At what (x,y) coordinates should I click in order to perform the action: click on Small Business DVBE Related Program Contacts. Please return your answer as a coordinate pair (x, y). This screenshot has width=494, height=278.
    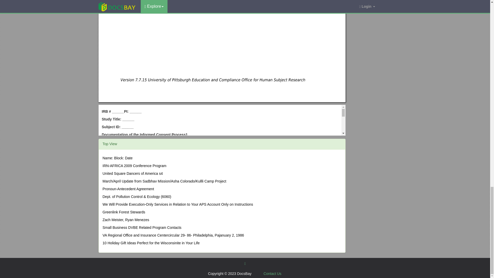
    Looking at the image, I should click on (142, 228).